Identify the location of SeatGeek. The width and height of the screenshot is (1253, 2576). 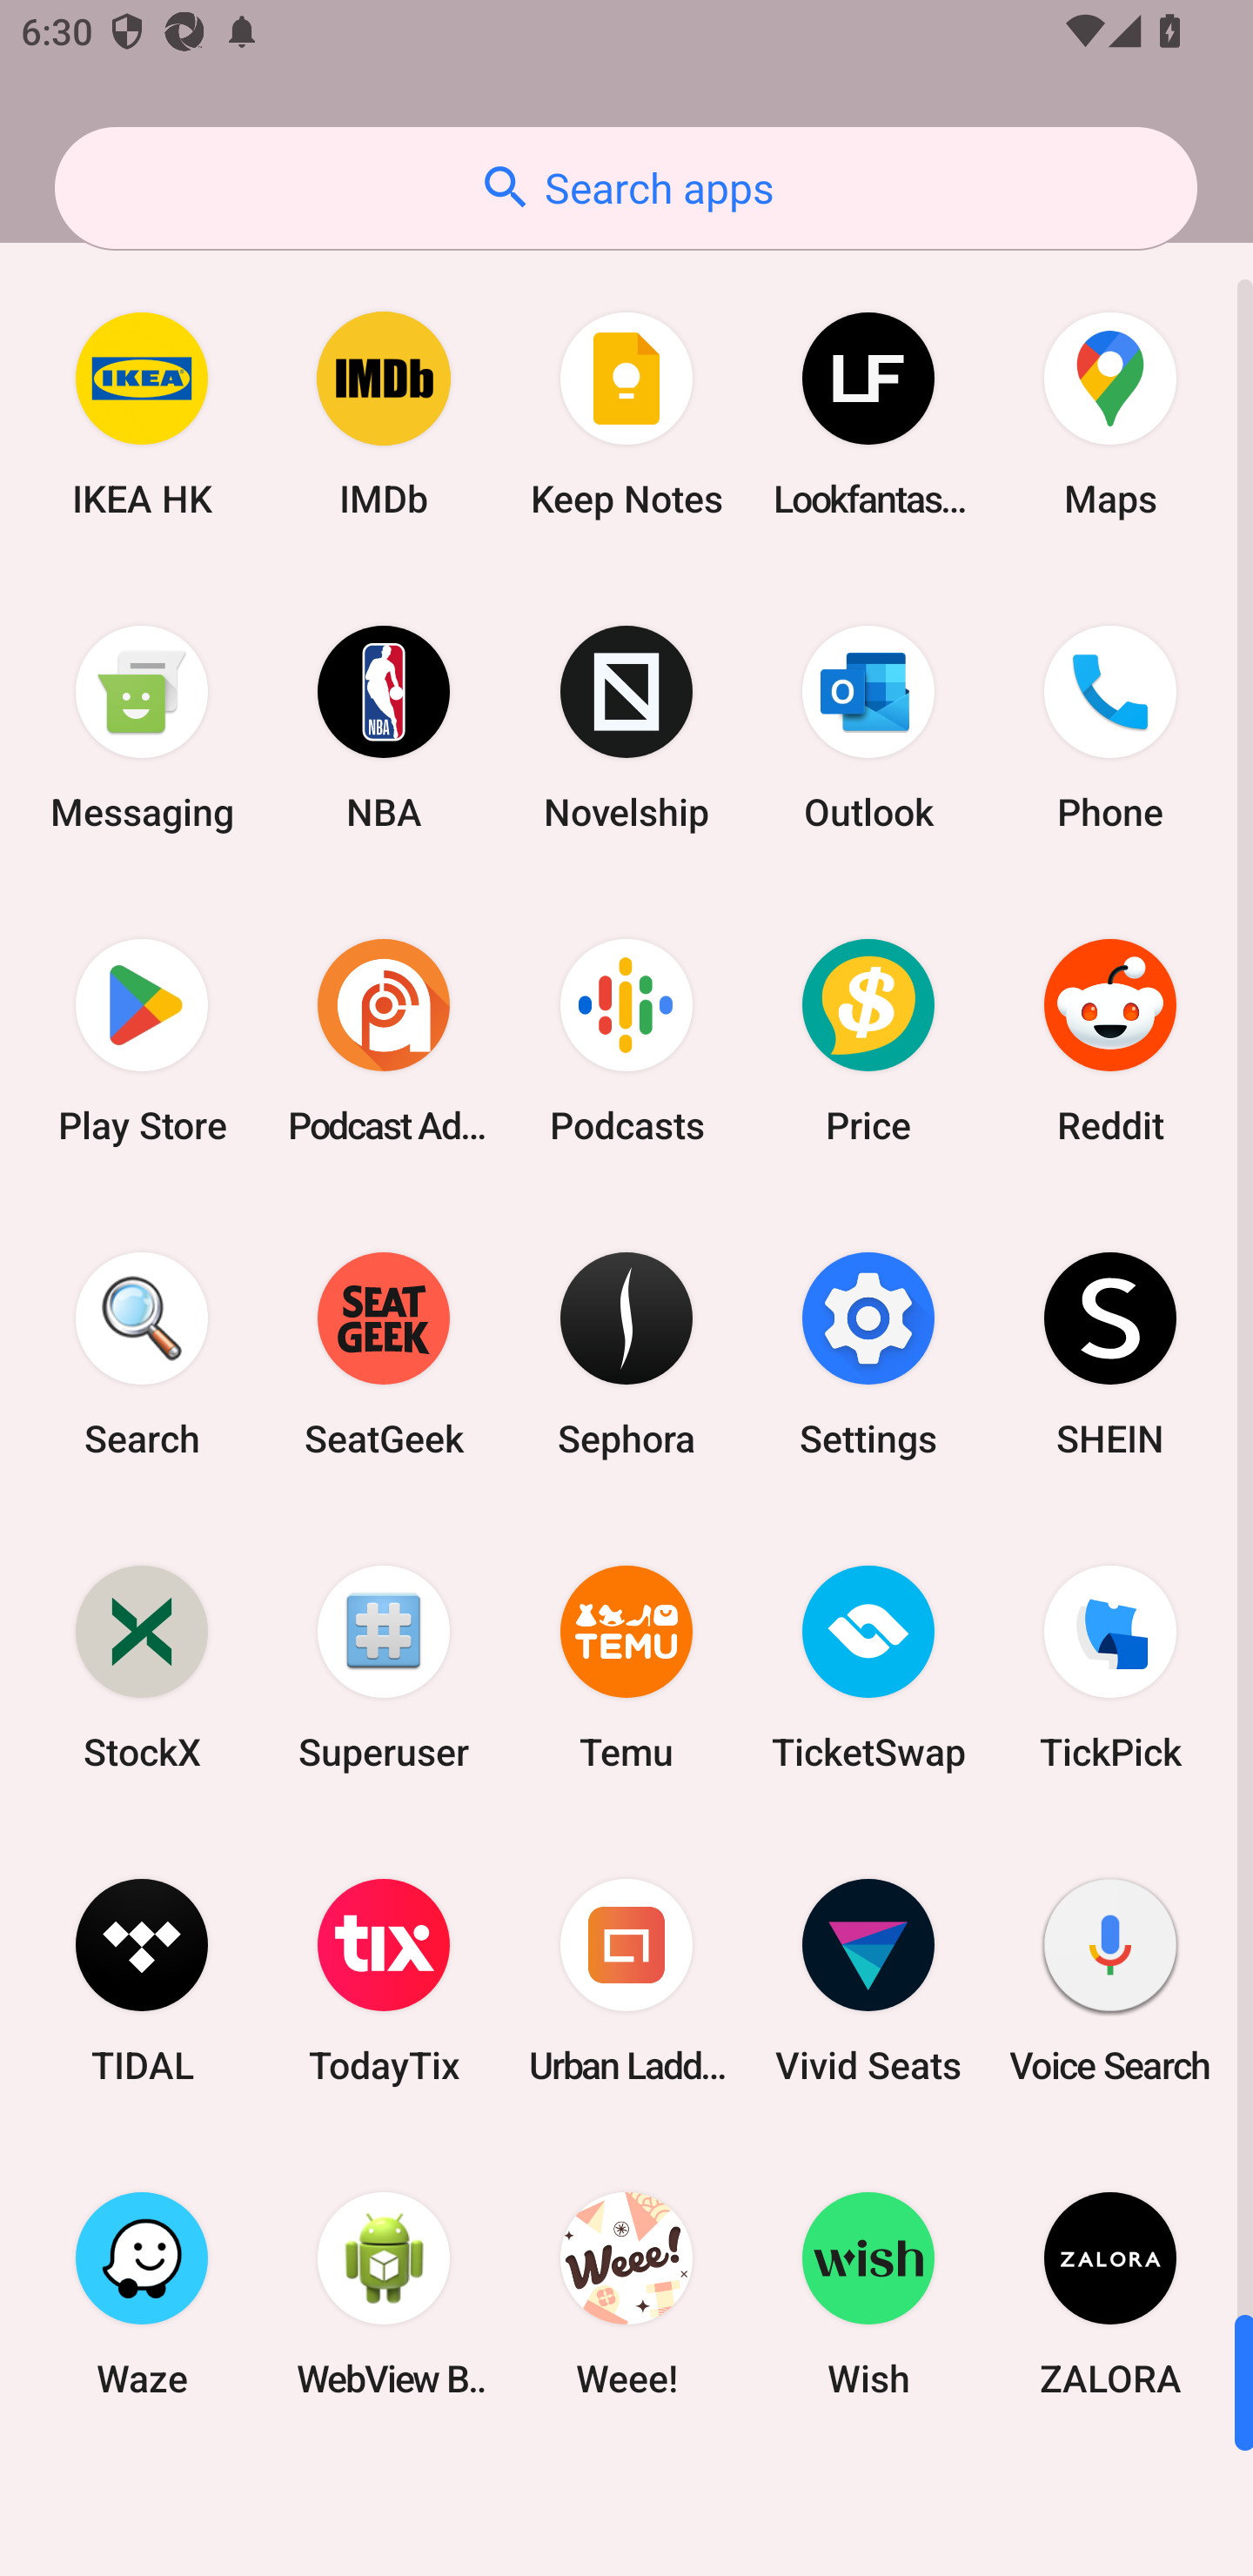
(384, 1353).